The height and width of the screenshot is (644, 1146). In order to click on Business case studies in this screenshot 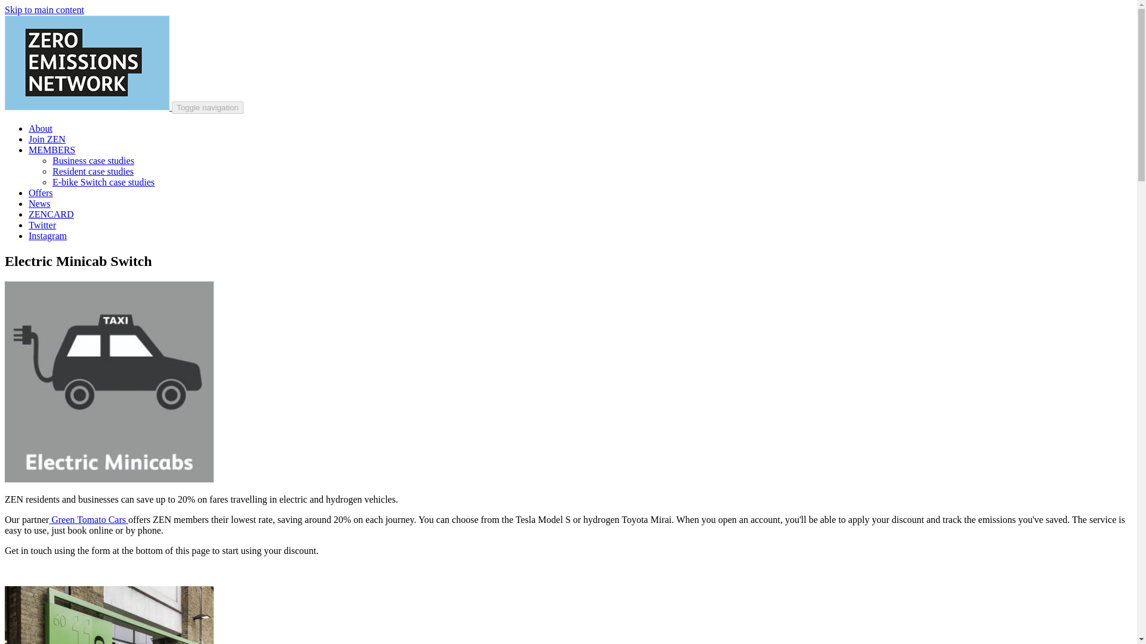, I will do `click(93, 160)`.